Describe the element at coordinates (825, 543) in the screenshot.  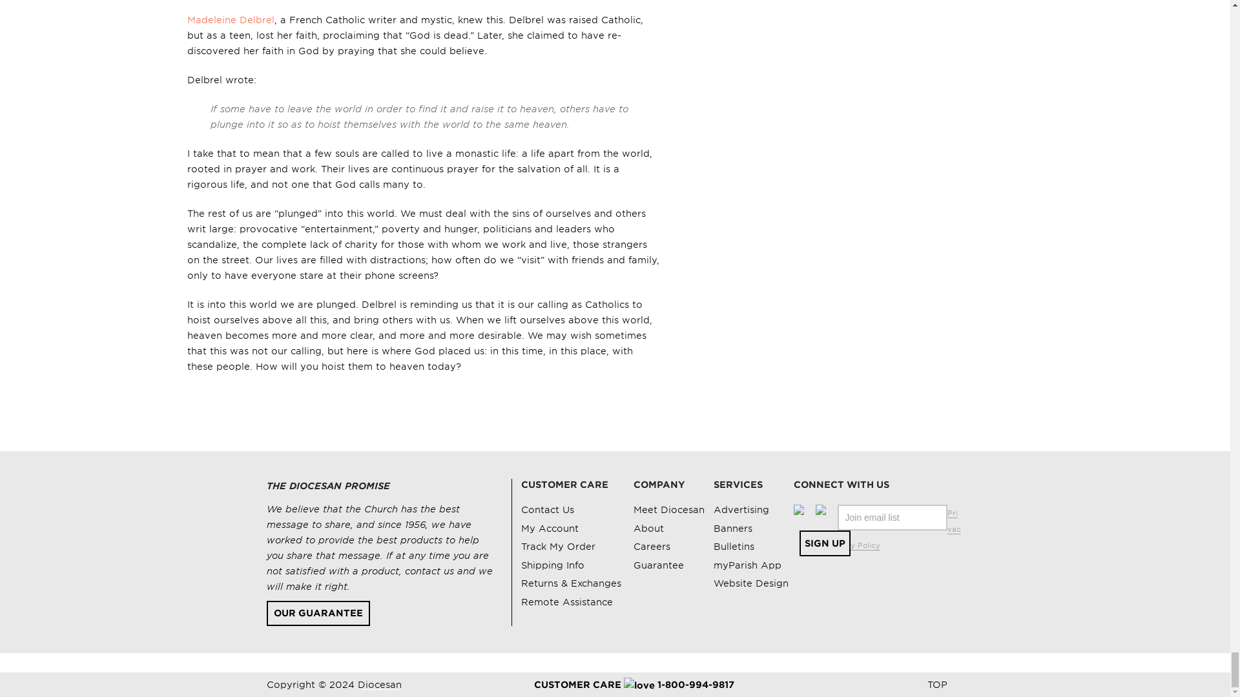
I see `SIGN UP` at that location.